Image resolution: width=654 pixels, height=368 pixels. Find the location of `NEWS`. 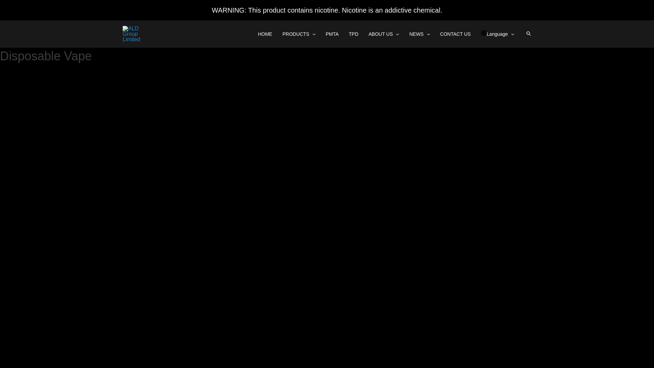

NEWS is located at coordinates (419, 34).